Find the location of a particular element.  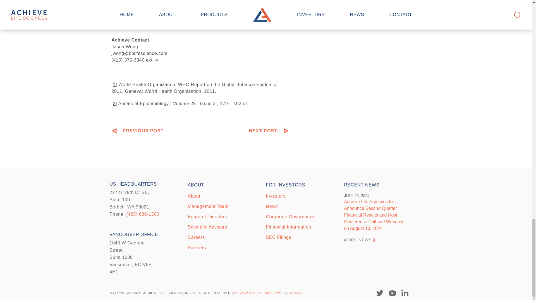

twitter is located at coordinates (380, 293).